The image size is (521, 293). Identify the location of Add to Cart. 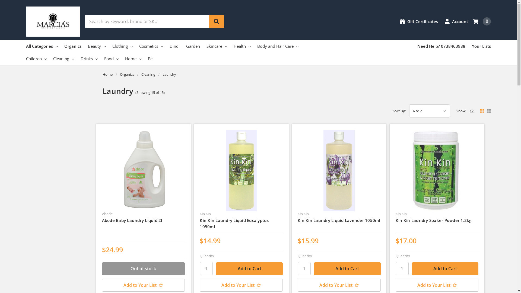
(347, 269).